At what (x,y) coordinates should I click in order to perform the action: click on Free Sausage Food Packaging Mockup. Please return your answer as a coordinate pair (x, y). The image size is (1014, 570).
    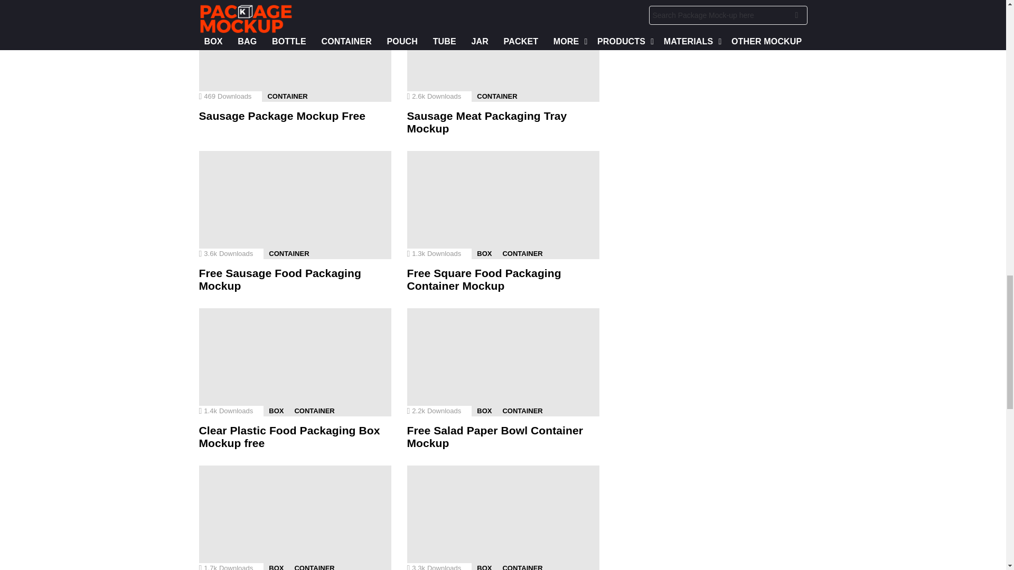
    Looking at the image, I should click on (295, 205).